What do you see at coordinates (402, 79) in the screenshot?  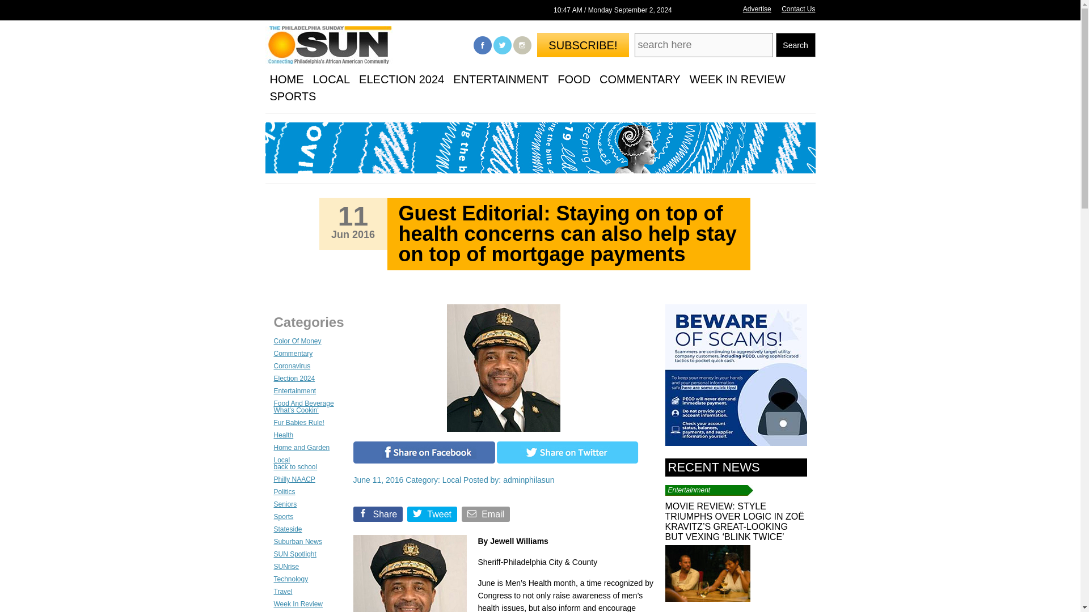 I see `ELECTION 2024` at bounding box center [402, 79].